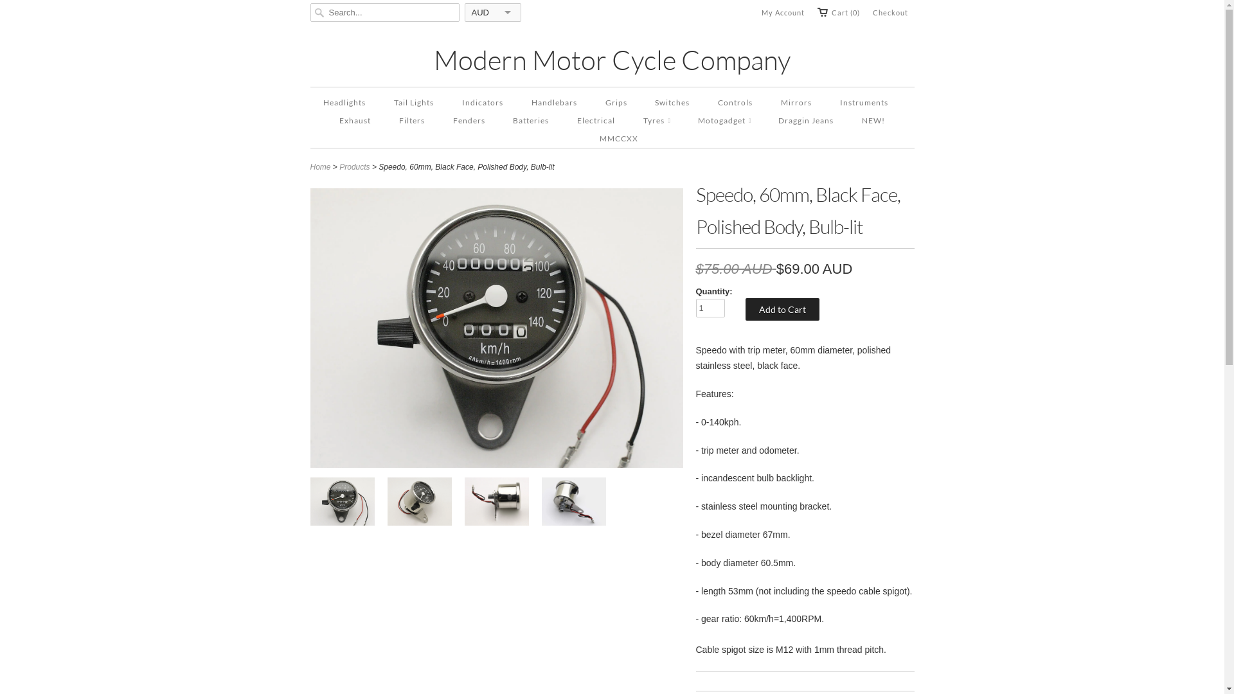 Image resolution: width=1234 pixels, height=694 pixels. Describe the element at coordinates (355, 167) in the screenshot. I see `Products` at that location.